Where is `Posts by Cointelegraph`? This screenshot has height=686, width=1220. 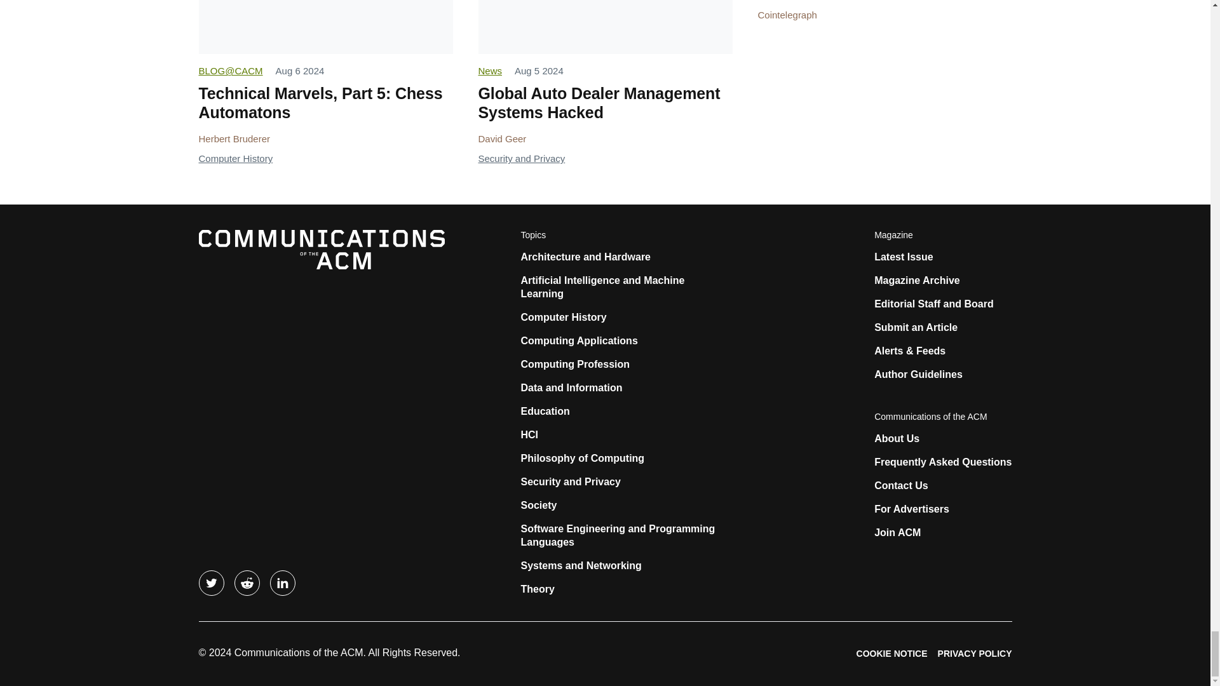
Posts by Cointelegraph is located at coordinates (787, 15).